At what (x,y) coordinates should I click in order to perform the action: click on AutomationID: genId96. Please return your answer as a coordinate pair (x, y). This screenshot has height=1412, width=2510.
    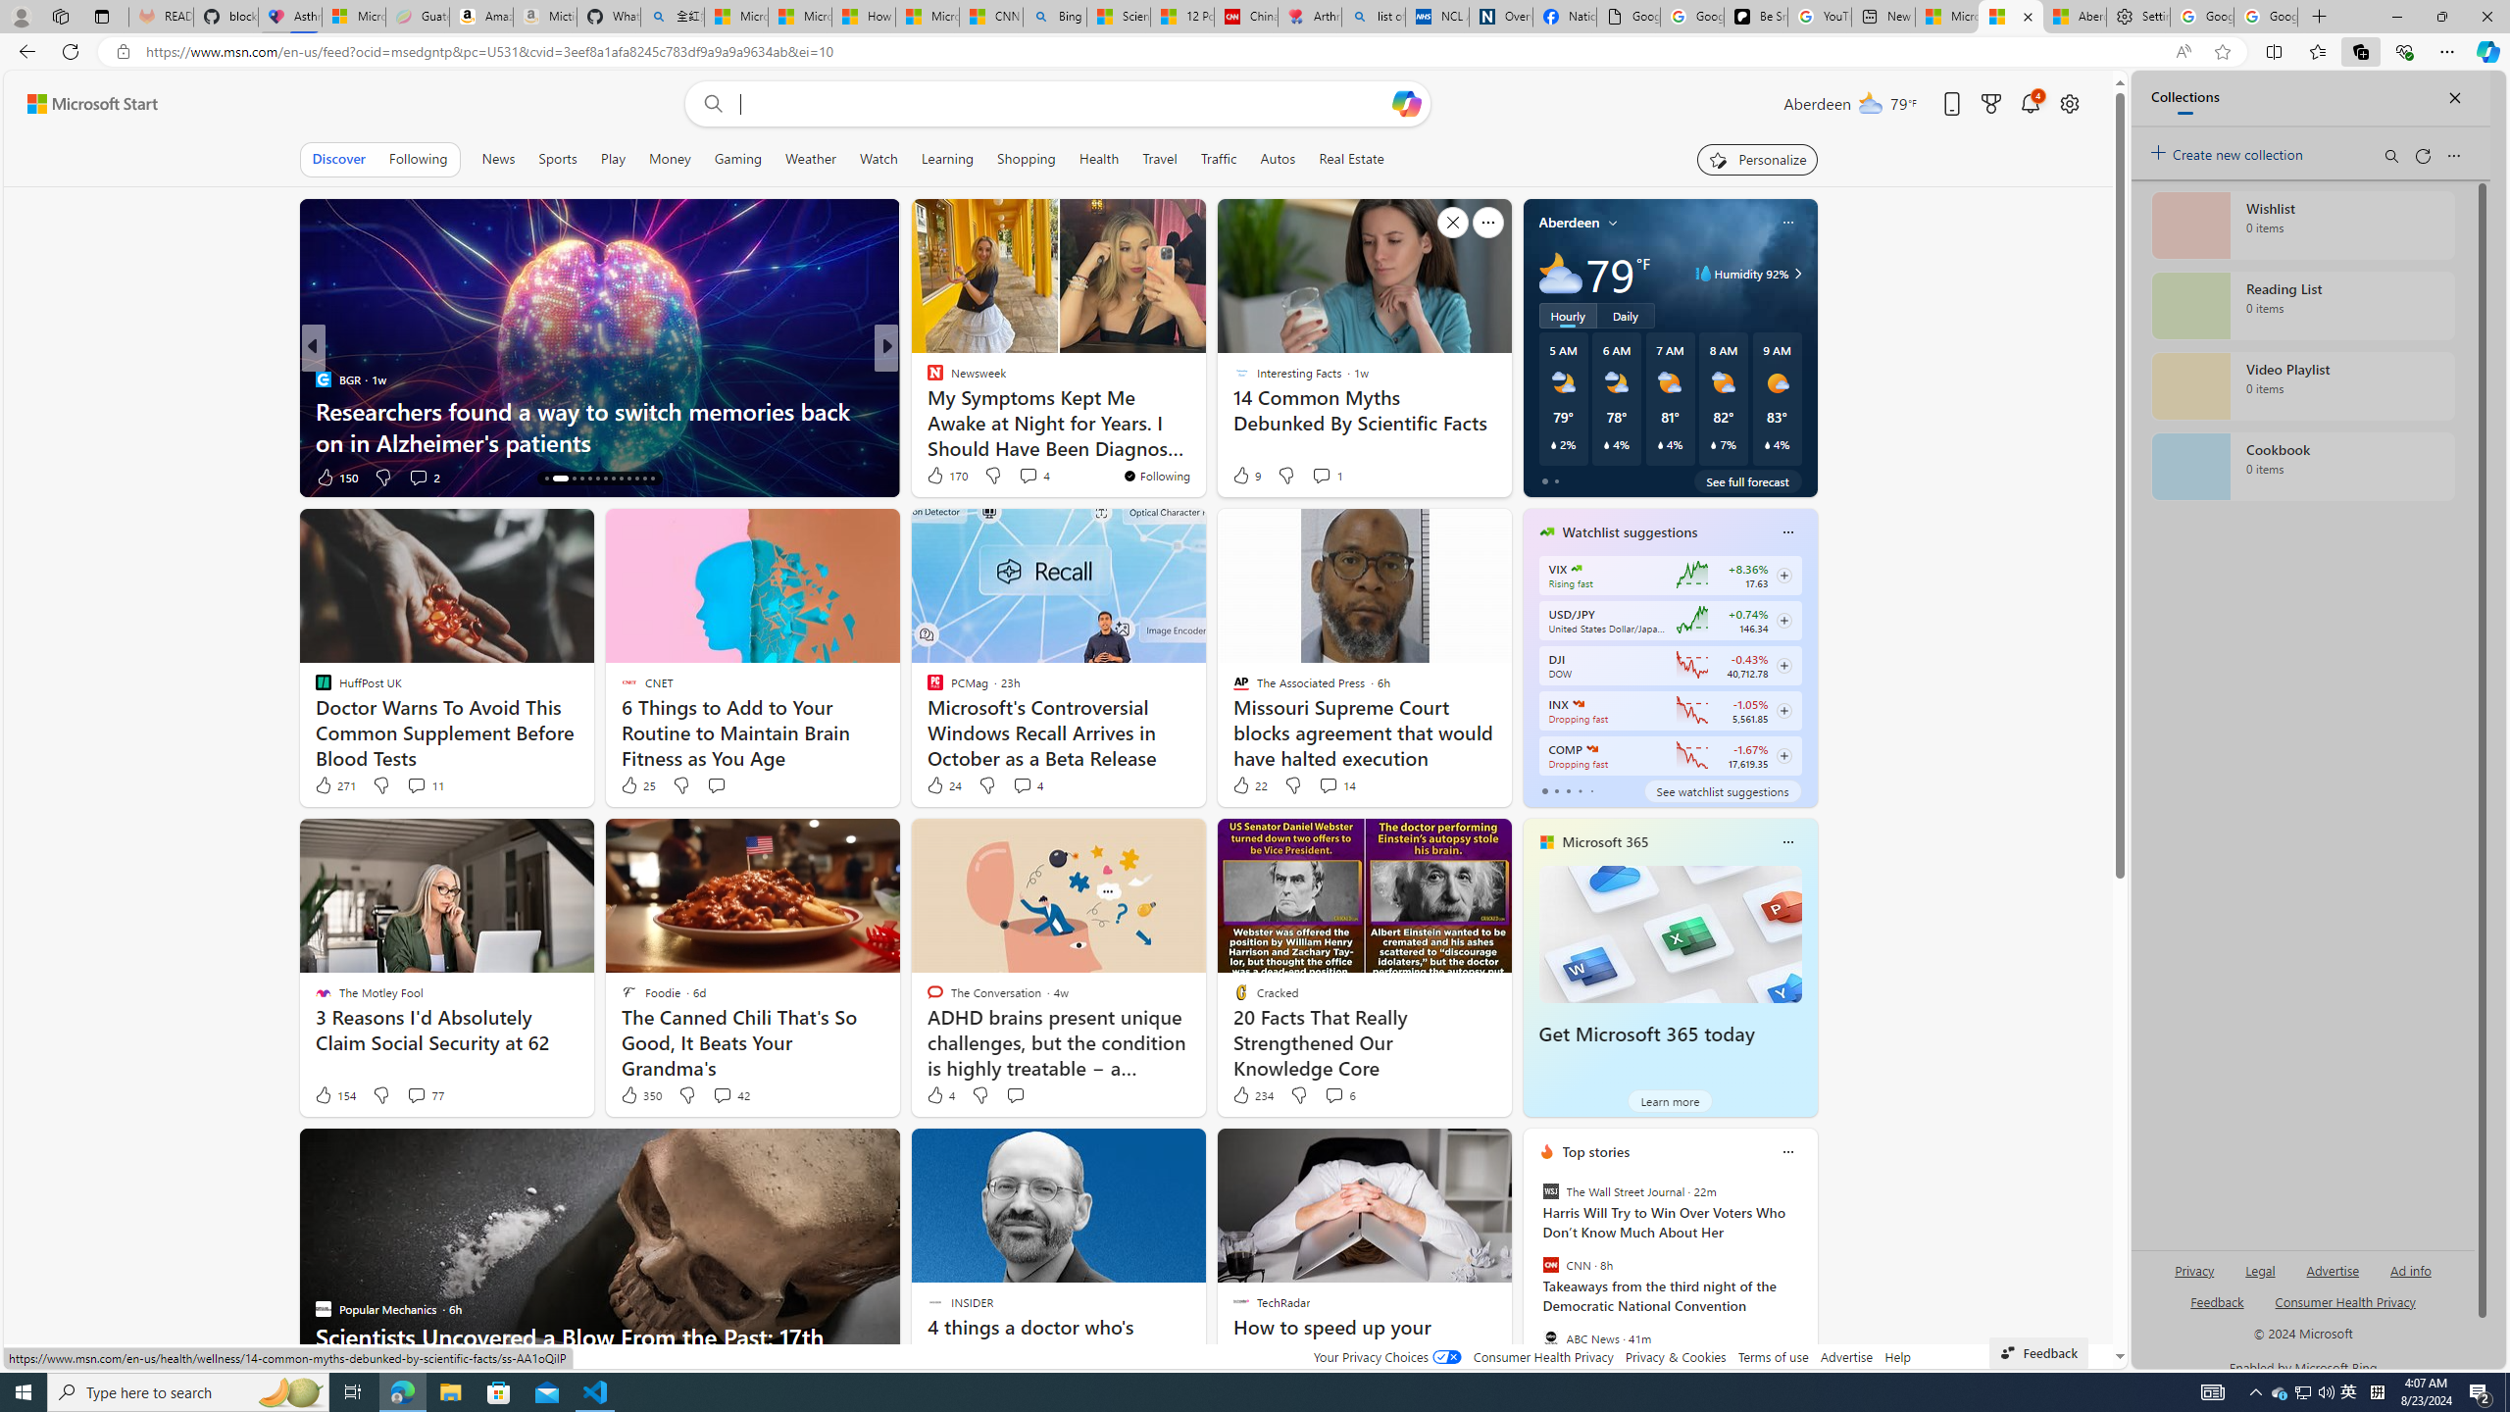
    Looking at the image, I should click on (2216, 1310).